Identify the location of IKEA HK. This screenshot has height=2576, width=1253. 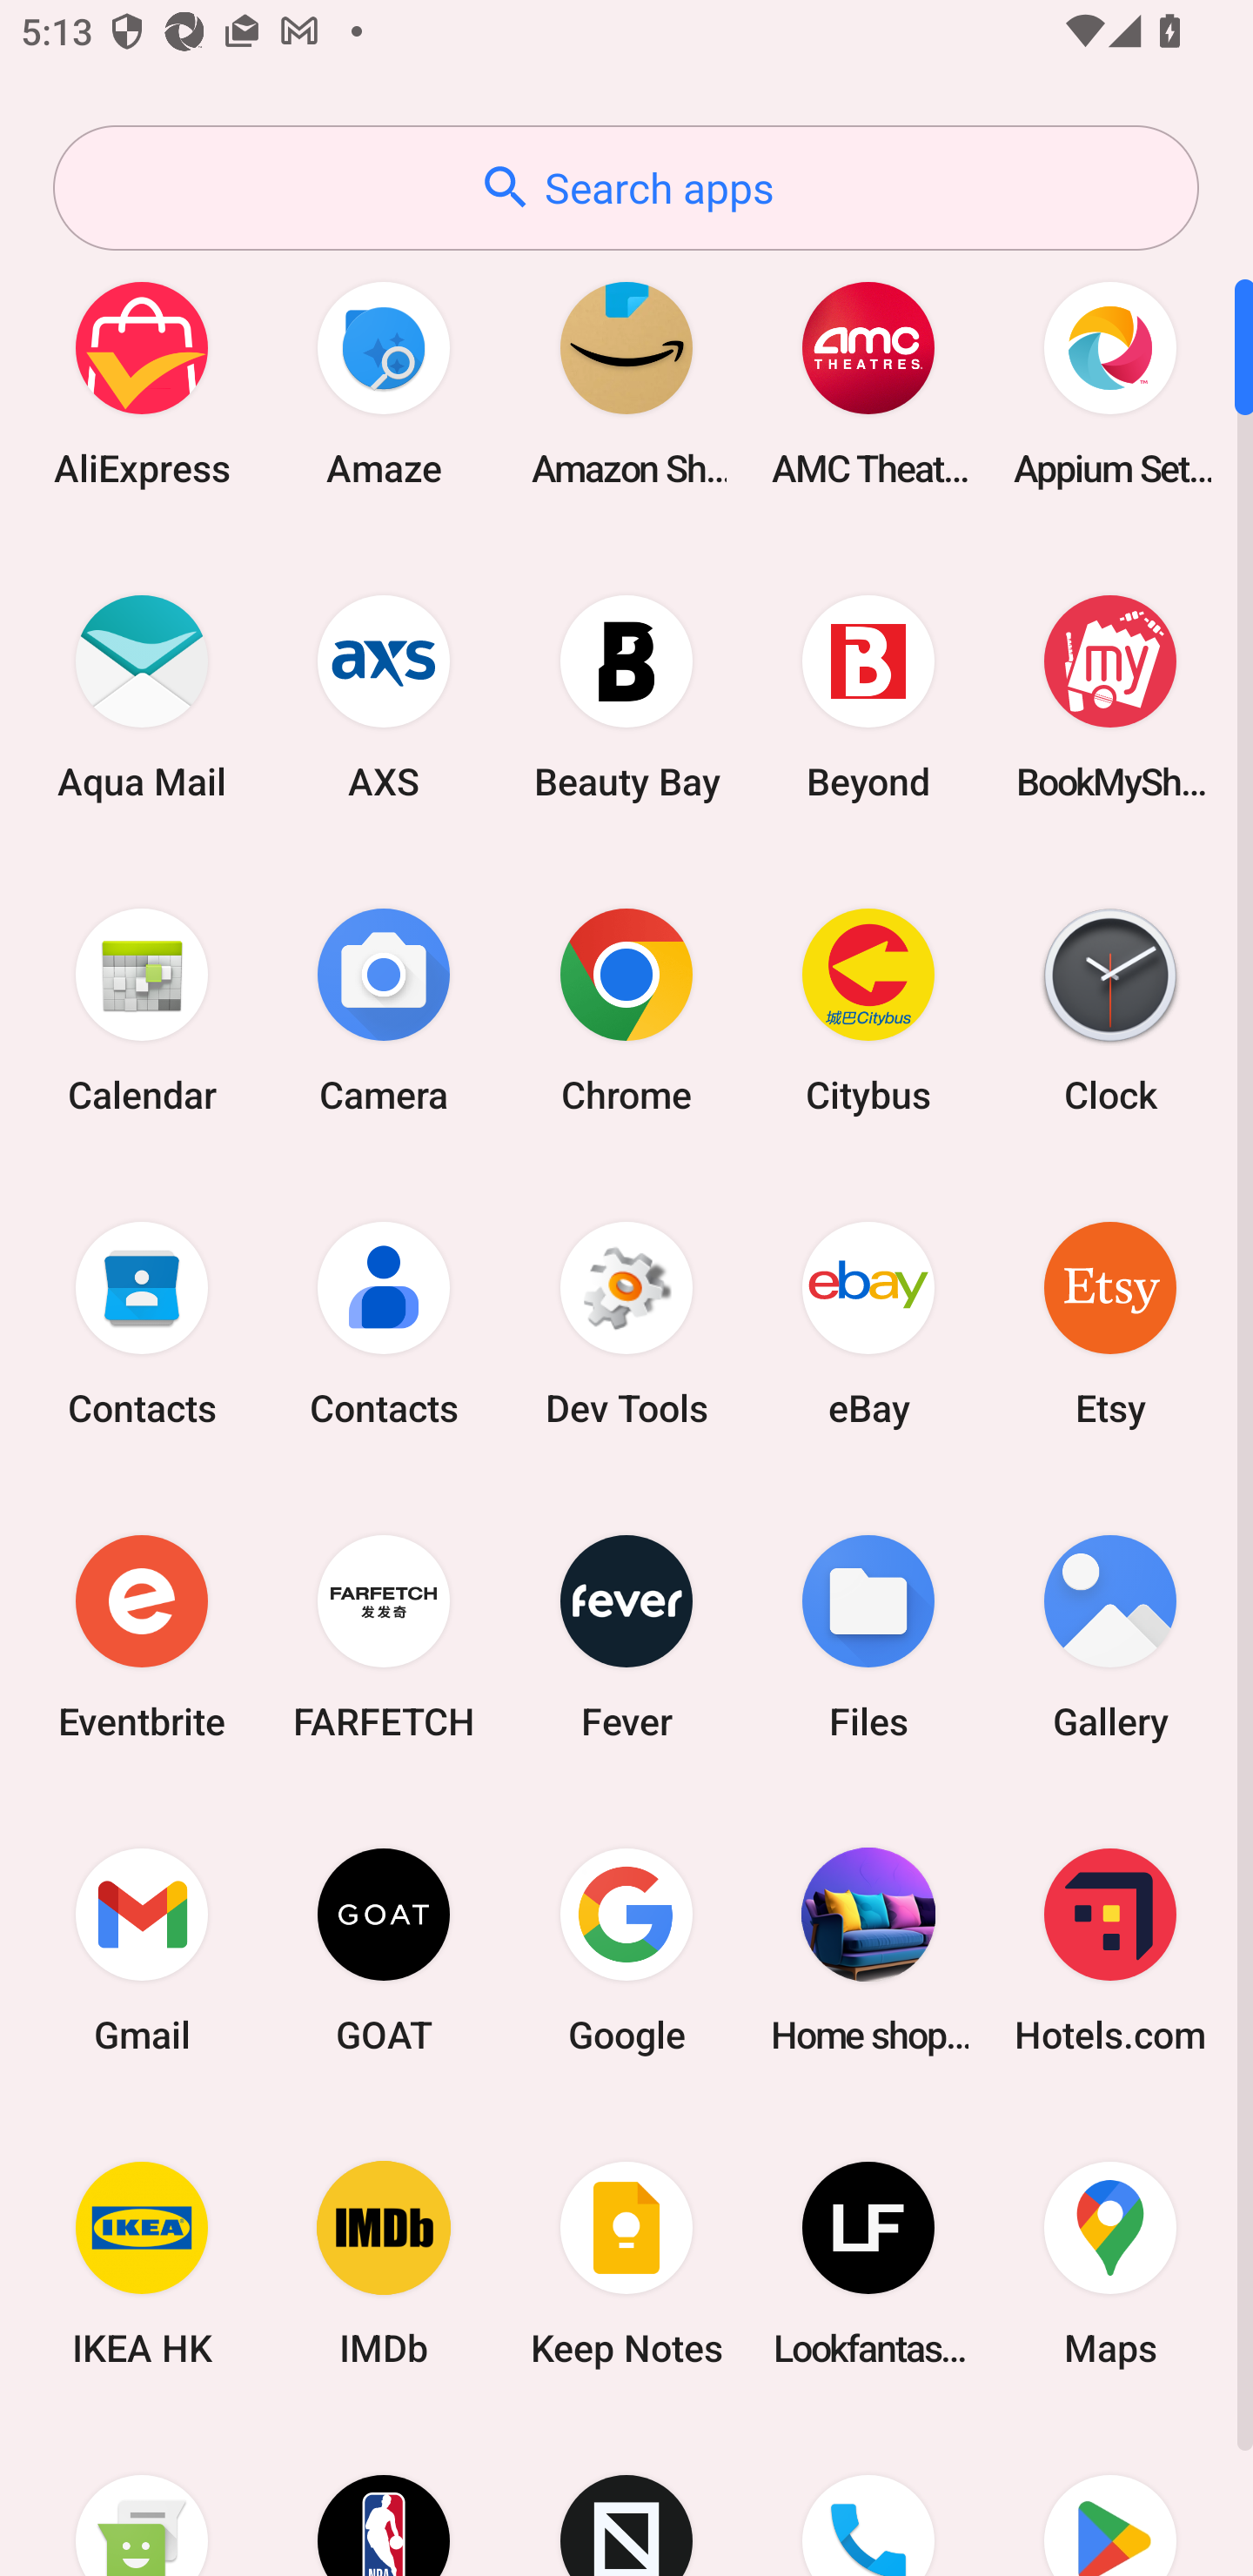
(142, 2264).